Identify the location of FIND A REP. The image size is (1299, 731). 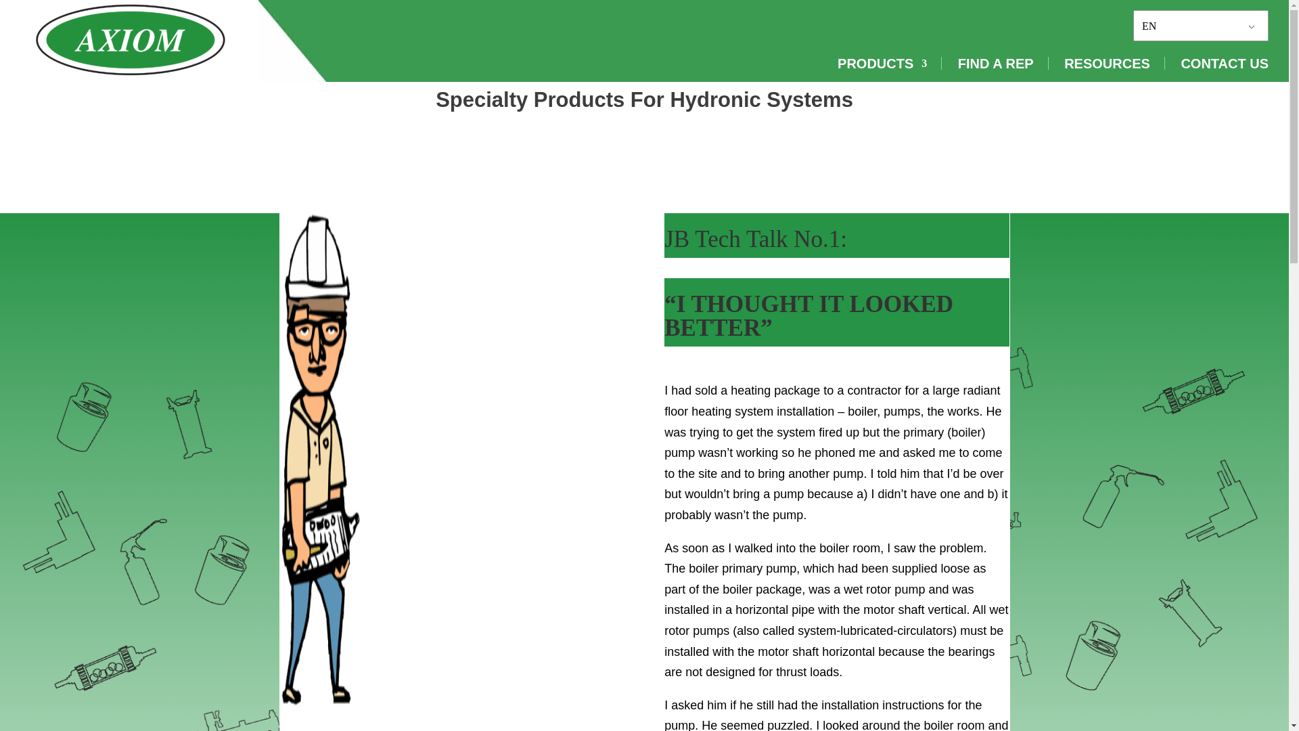
(996, 64).